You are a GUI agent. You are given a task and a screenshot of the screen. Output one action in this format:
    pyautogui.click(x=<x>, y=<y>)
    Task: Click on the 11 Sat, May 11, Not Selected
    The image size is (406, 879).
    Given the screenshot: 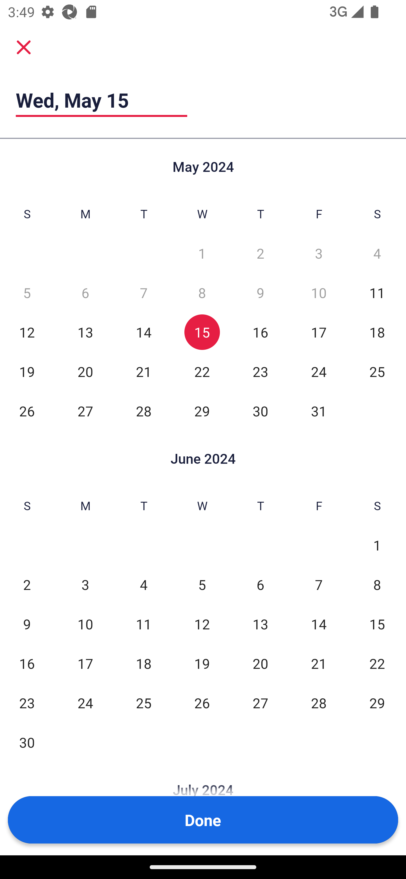 What is the action you would take?
    pyautogui.click(x=377, y=292)
    